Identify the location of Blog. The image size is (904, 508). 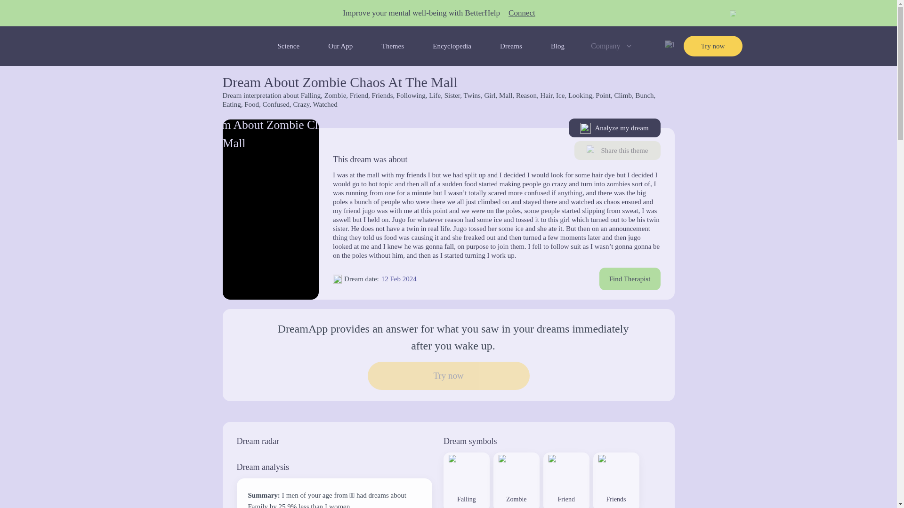
(557, 46).